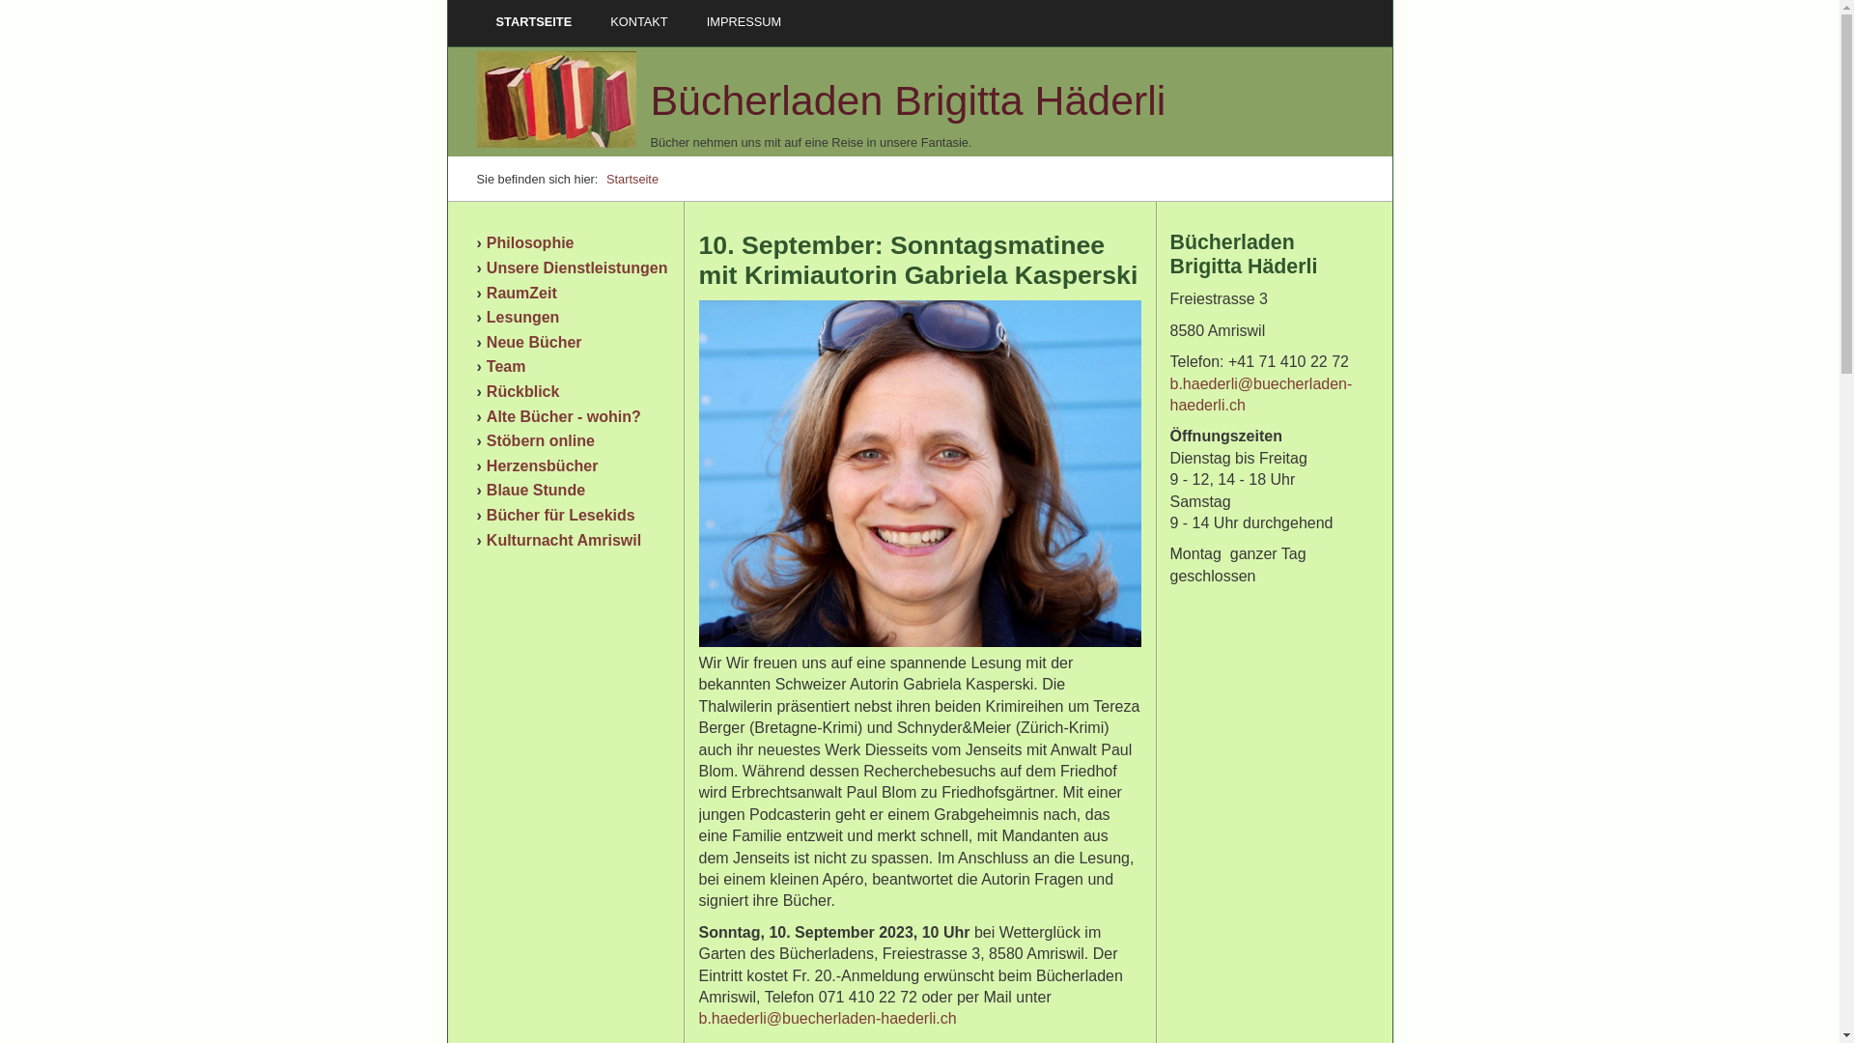 The height and width of the screenshot is (1043, 1854). I want to click on Kulturnacht Amriswil, so click(564, 541).